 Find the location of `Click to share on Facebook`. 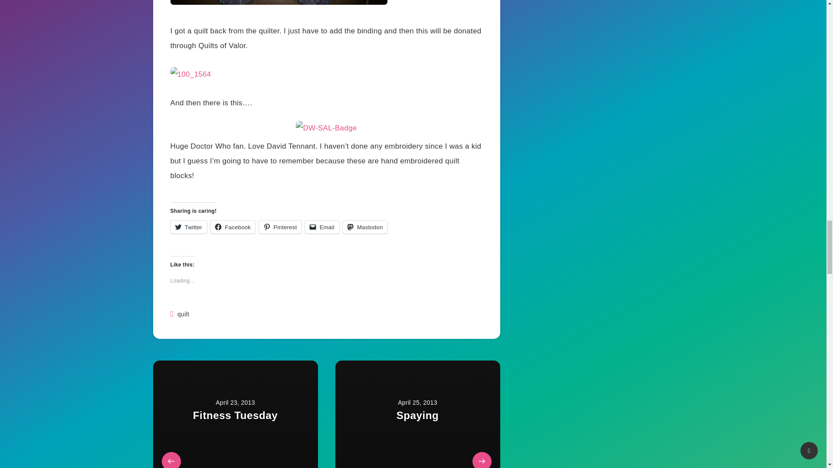

Click to share on Facebook is located at coordinates (233, 227).